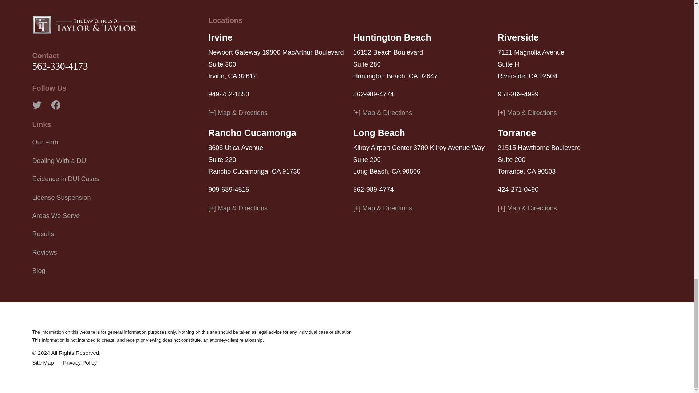 This screenshot has width=699, height=393. What do you see at coordinates (36, 105) in the screenshot?
I see `Twitter` at bounding box center [36, 105].